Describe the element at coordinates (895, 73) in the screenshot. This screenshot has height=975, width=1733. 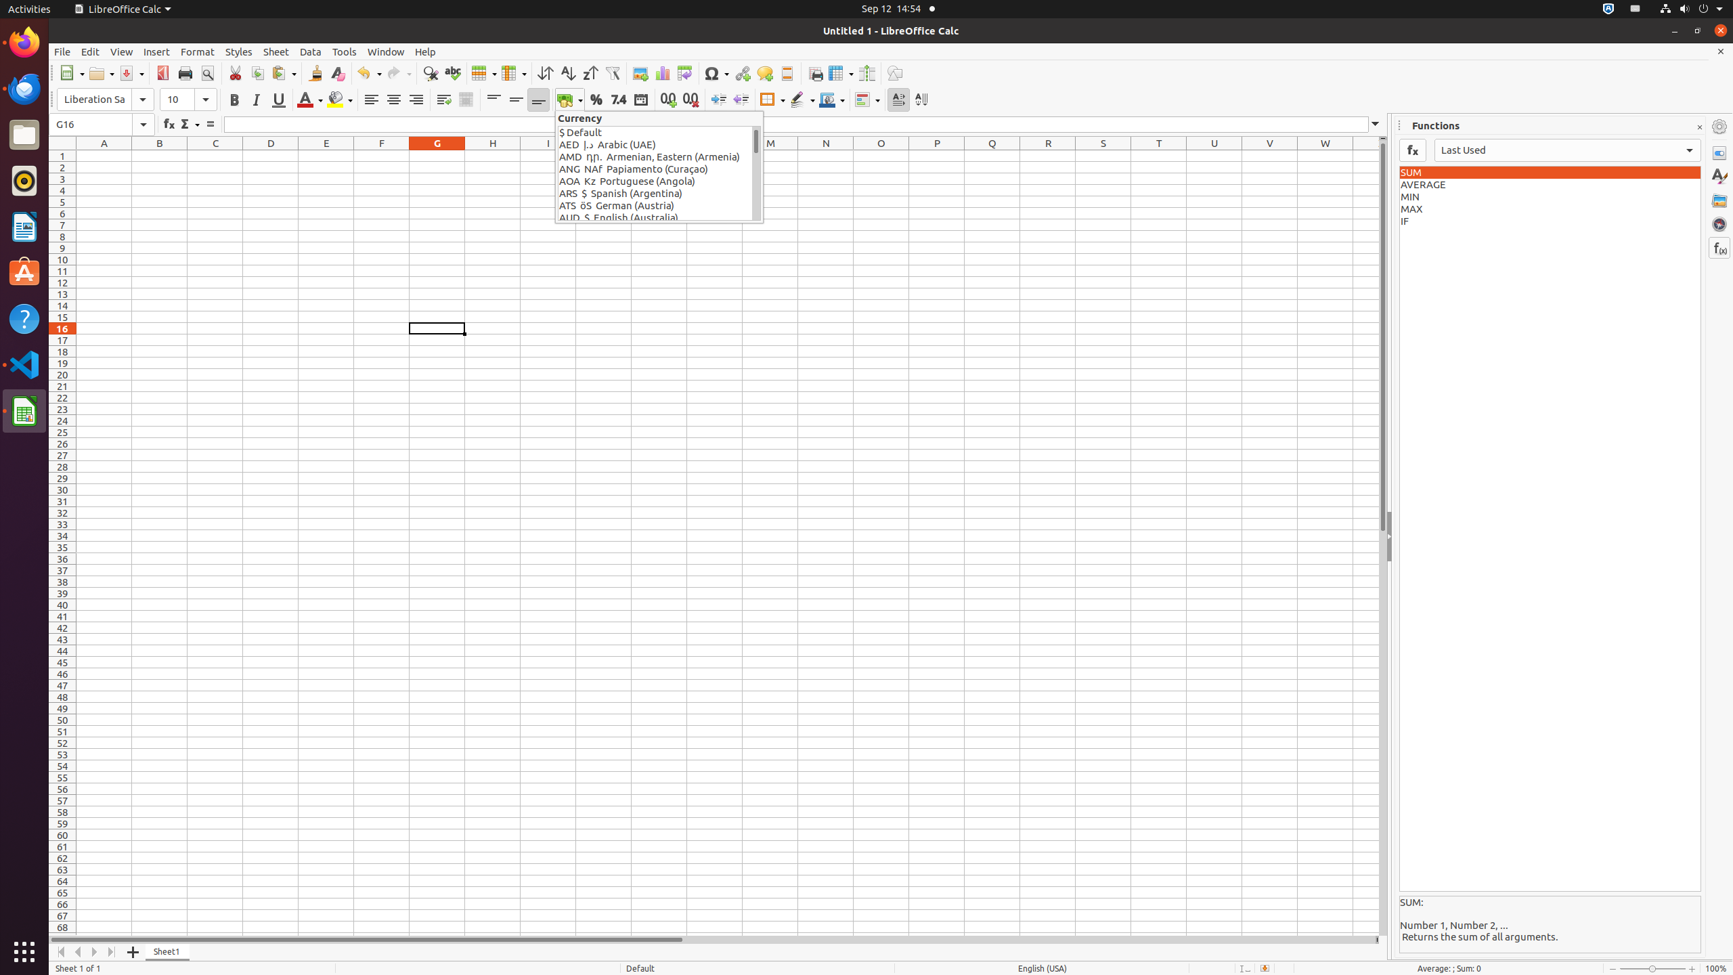
I see `Draw Functions` at that location.